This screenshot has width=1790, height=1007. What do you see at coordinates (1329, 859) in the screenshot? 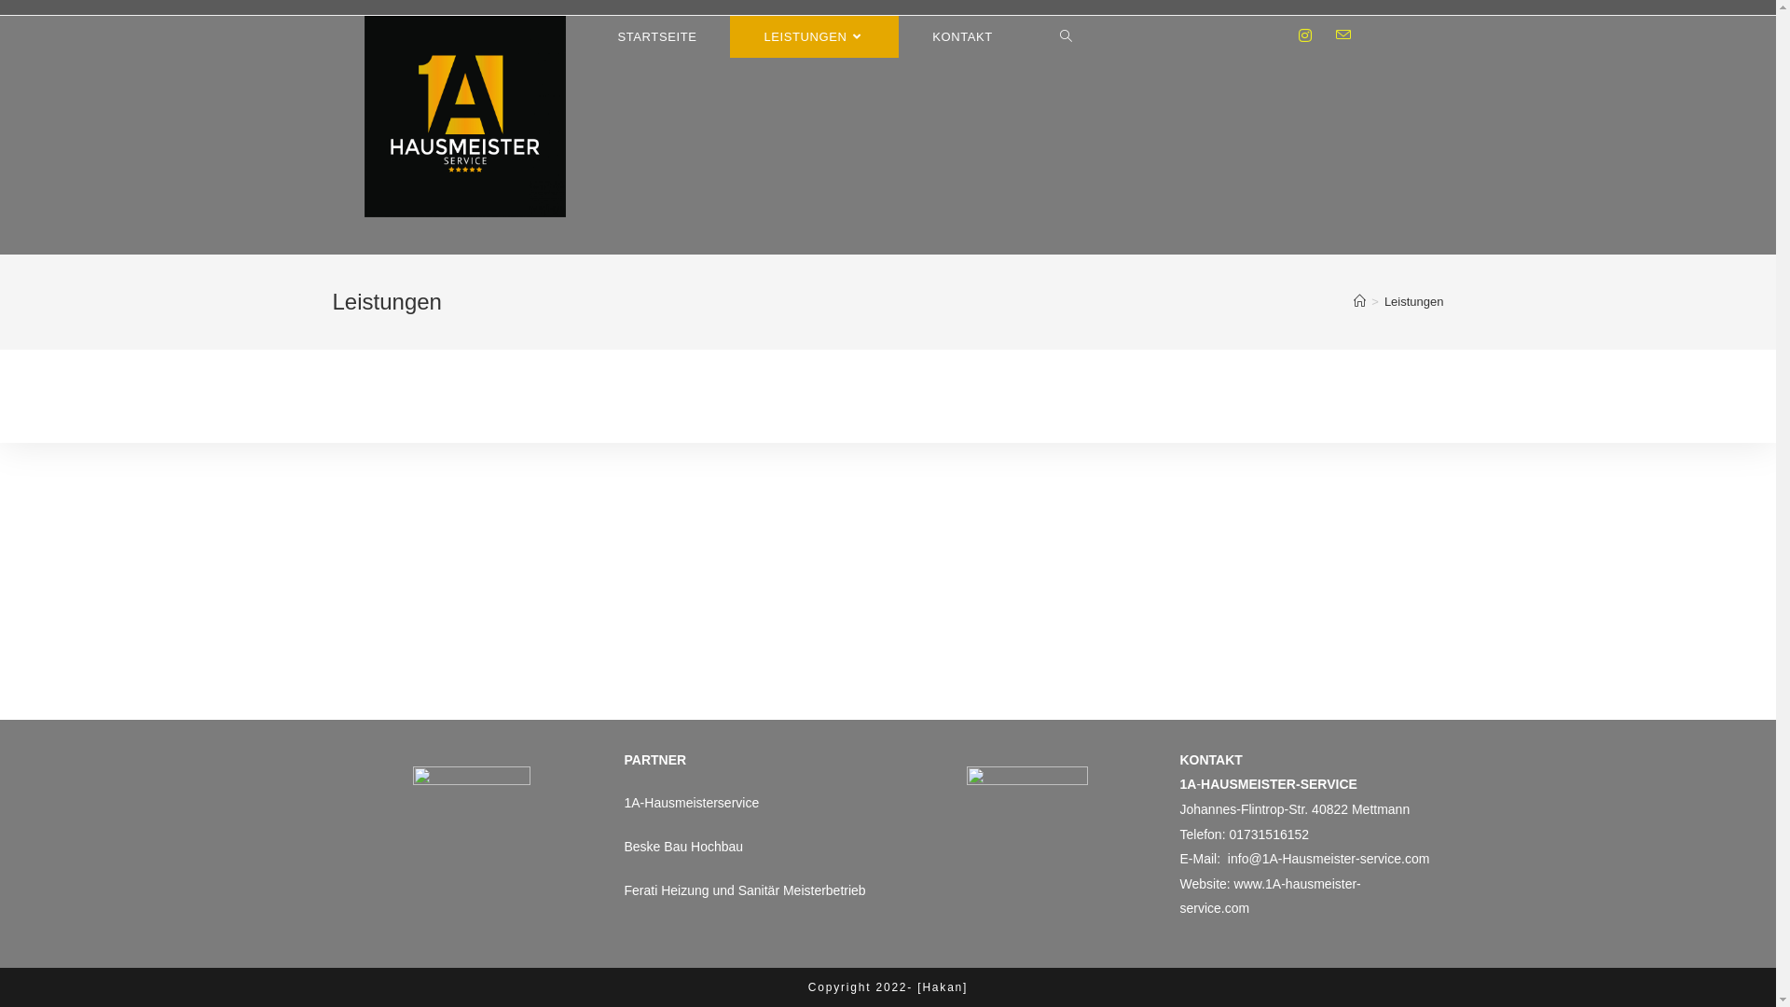
I see `info@1A-Hausmeister-service.com` at bounding box center [1329, 859].